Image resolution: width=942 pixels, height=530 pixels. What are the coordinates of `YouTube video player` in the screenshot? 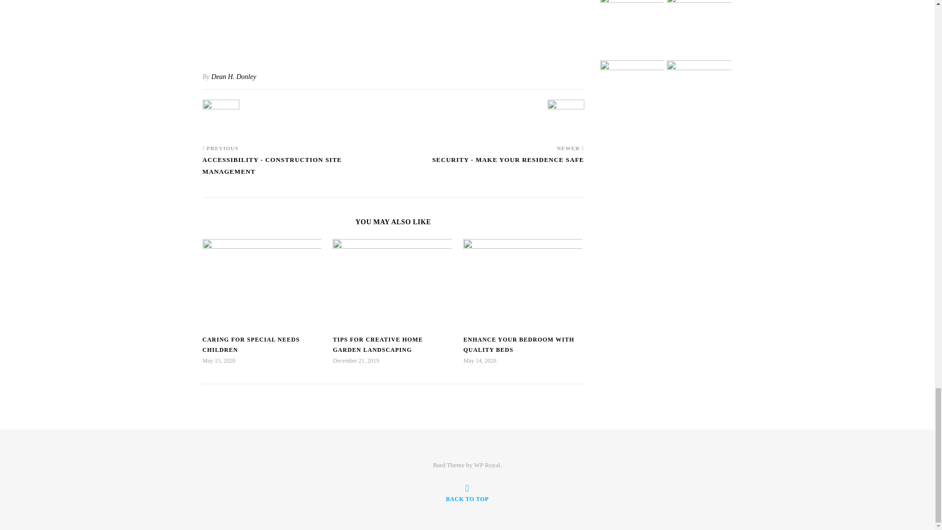 It's located at (393, 26).